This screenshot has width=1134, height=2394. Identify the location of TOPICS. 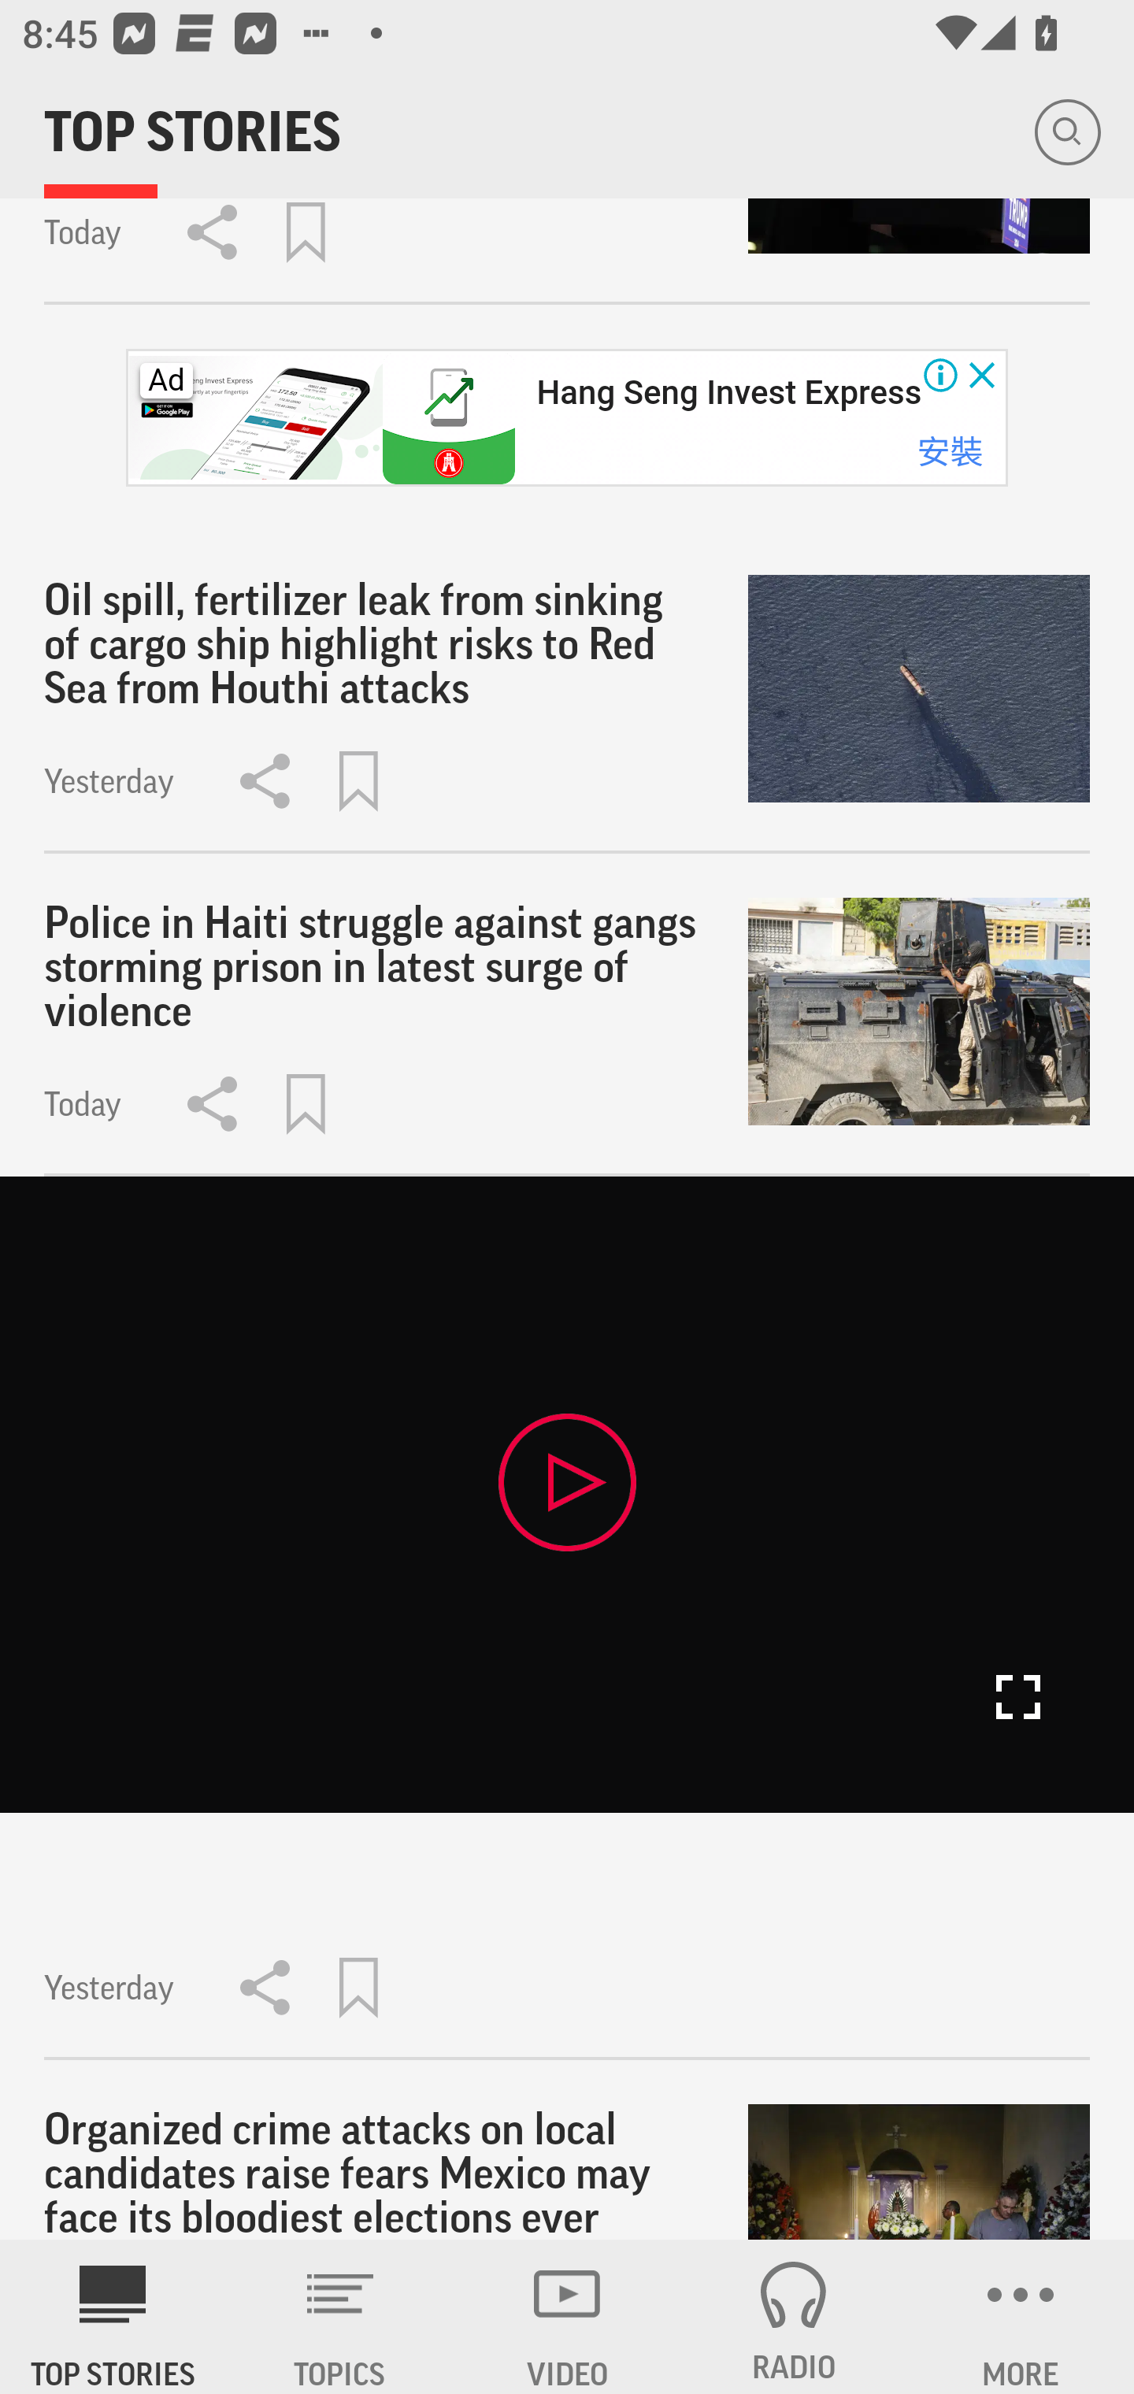
(340, 2317).